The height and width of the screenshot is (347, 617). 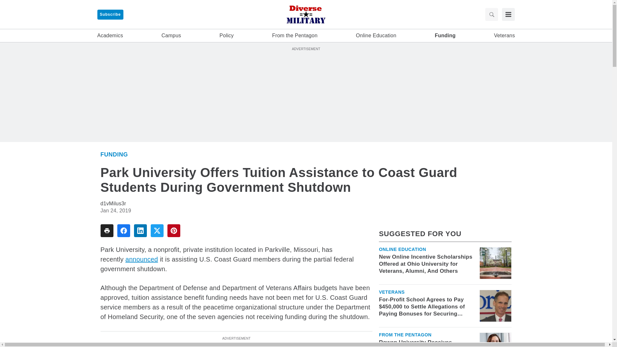 I want to click on Veterans, so click(x=391, y=292).